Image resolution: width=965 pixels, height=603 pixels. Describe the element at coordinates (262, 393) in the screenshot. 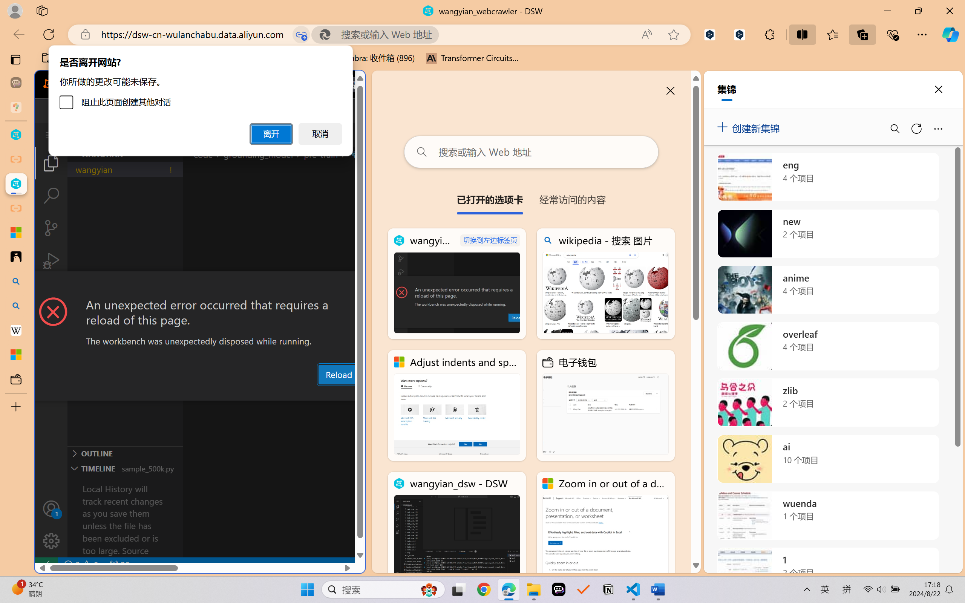

I see `Output (Ctrl+Shift+U)` at that location.